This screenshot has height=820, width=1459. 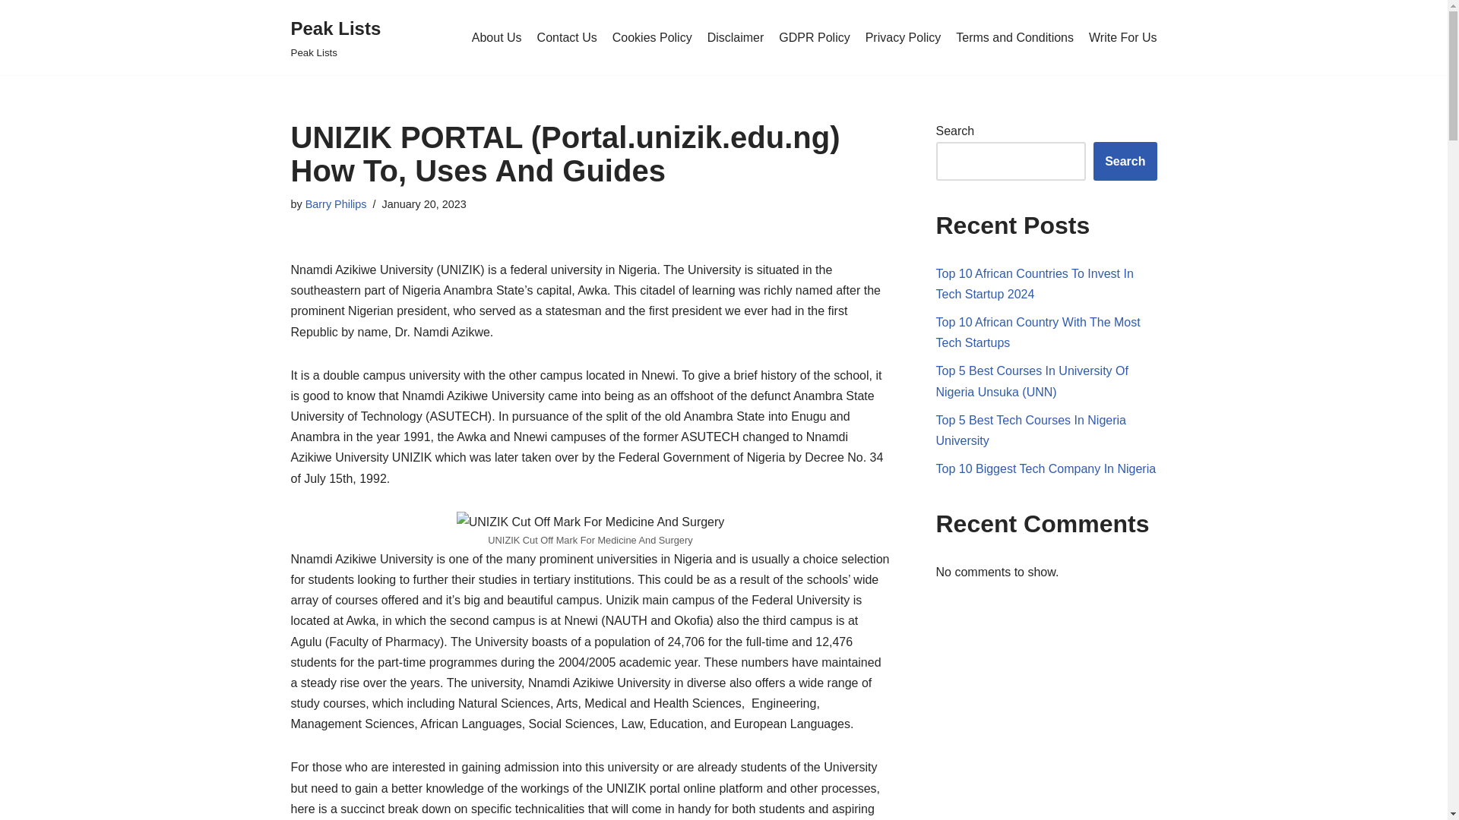 What do you see at coordinates (814, 37) in the screenshot?
I see `Cookies Policy` at bounding box center [814, 37].